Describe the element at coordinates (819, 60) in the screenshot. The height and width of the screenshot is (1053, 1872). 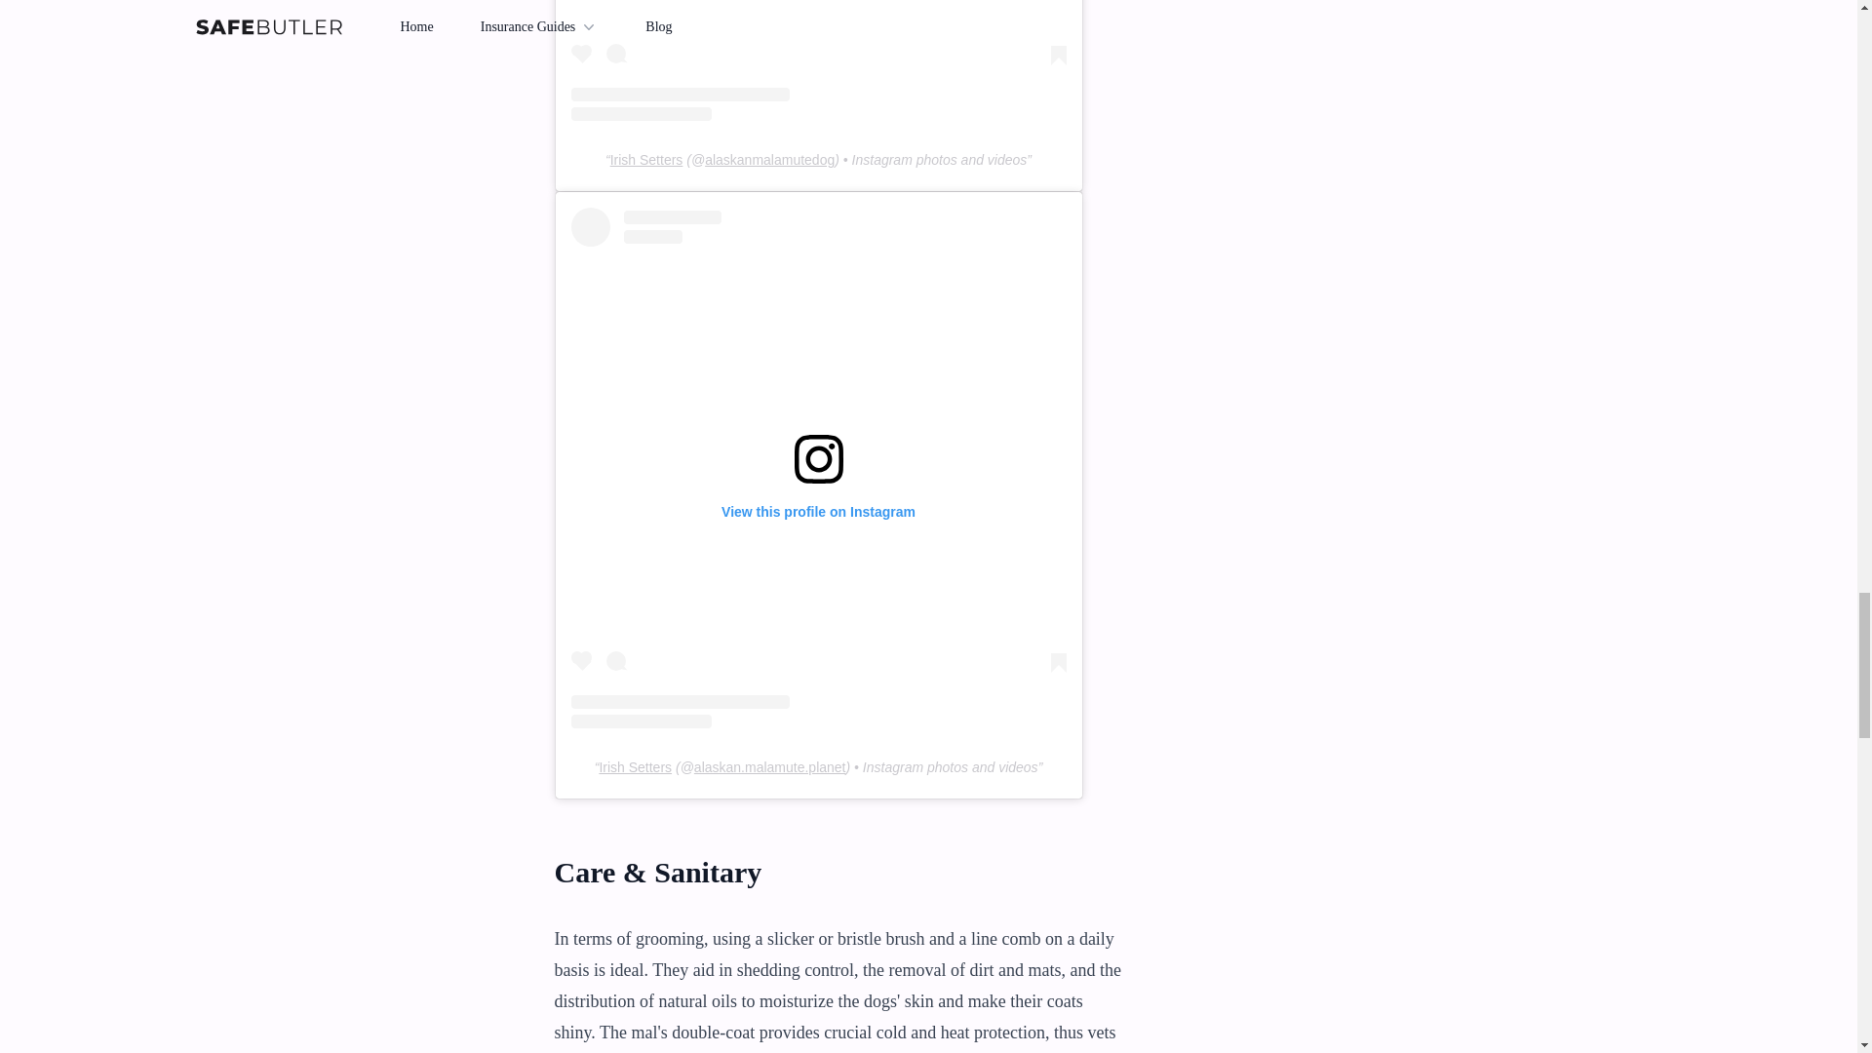
I see `View this profile on Instagram` at that location.